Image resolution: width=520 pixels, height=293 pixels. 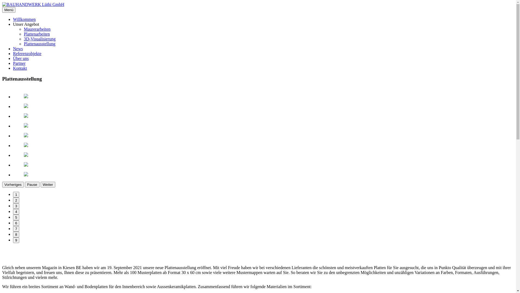 What do you see at coordinates (19, 63) in the screenshot?
I see `Partner` at bounding box center [19, 63].